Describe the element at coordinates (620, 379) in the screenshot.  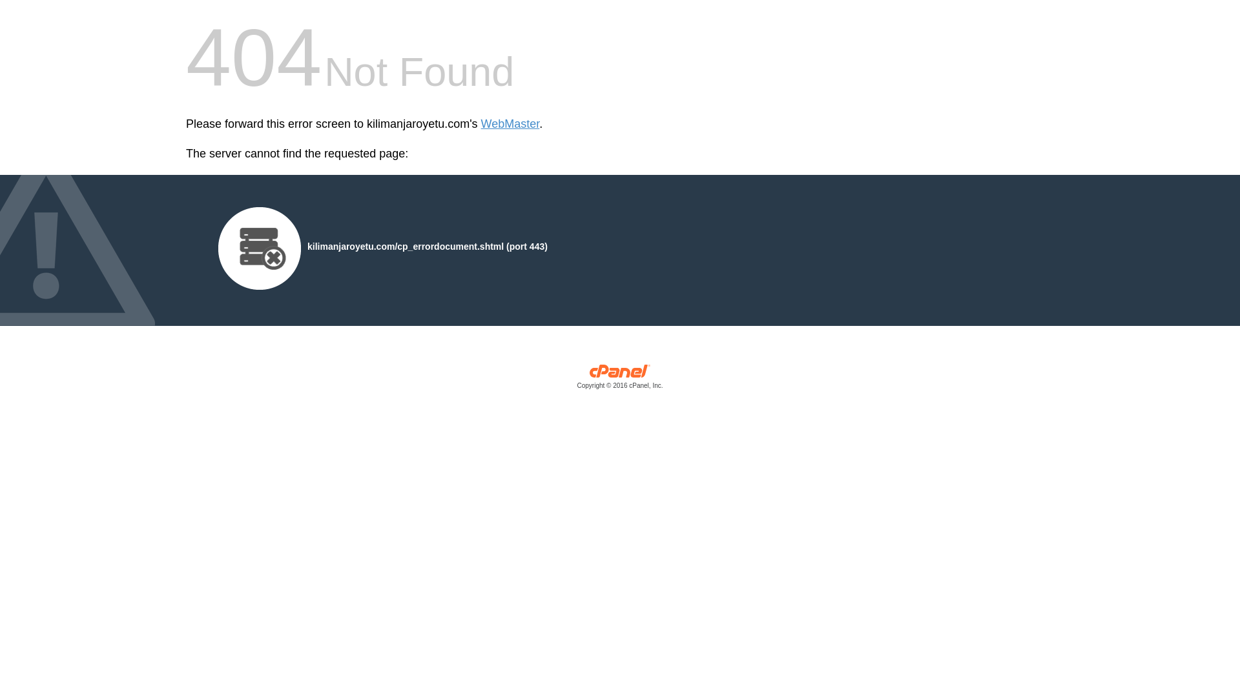
I see `cPanel, Inc.` at that location.